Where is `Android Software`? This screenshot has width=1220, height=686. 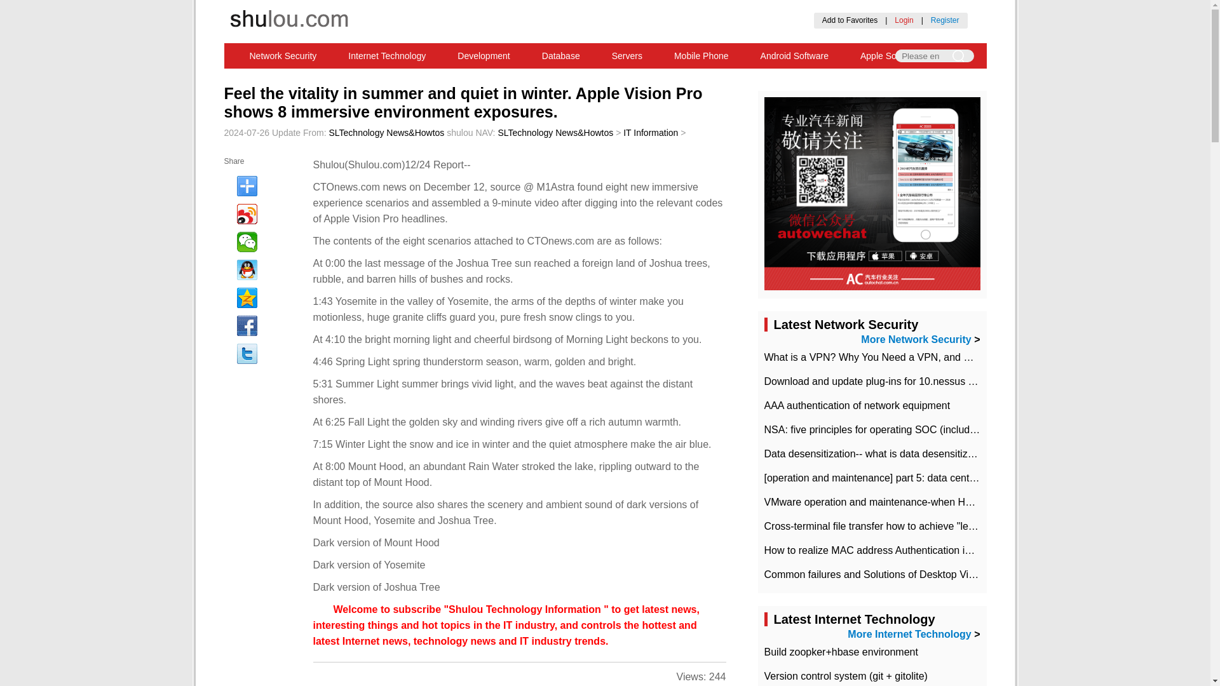 Android Software is located at coordinates (794, 56).